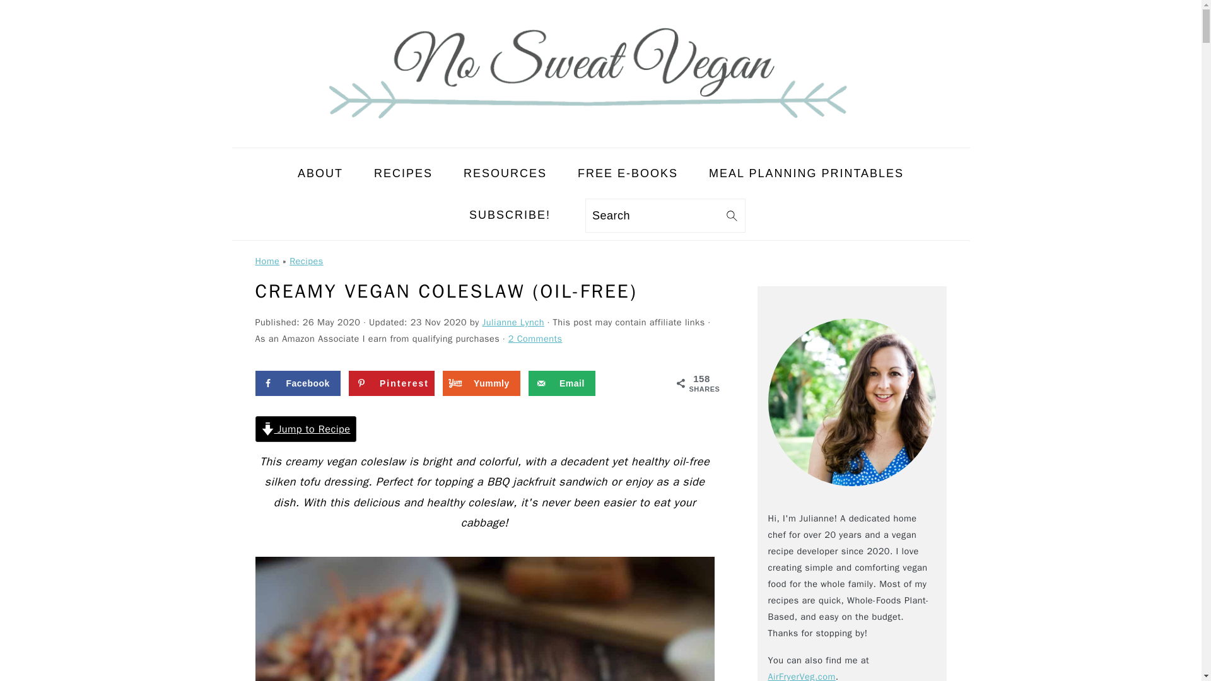  I want to click on RECIPES, so click(403, 173).